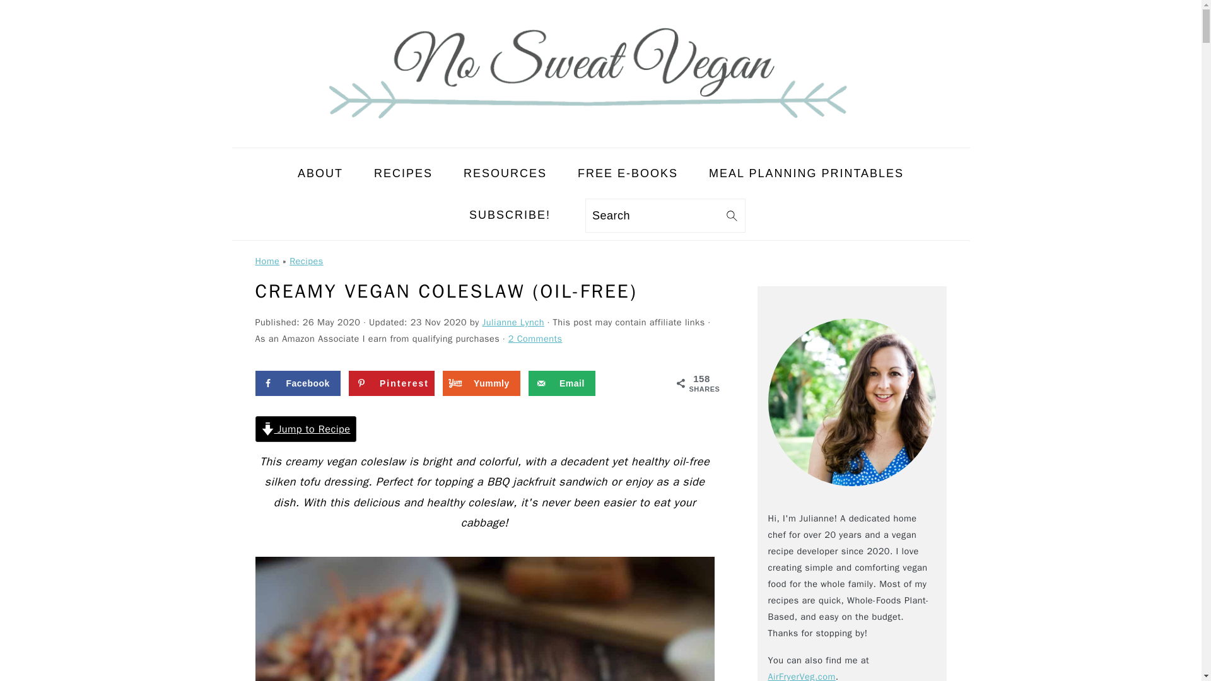  I want to click on RECIPES, so click(403, 173).